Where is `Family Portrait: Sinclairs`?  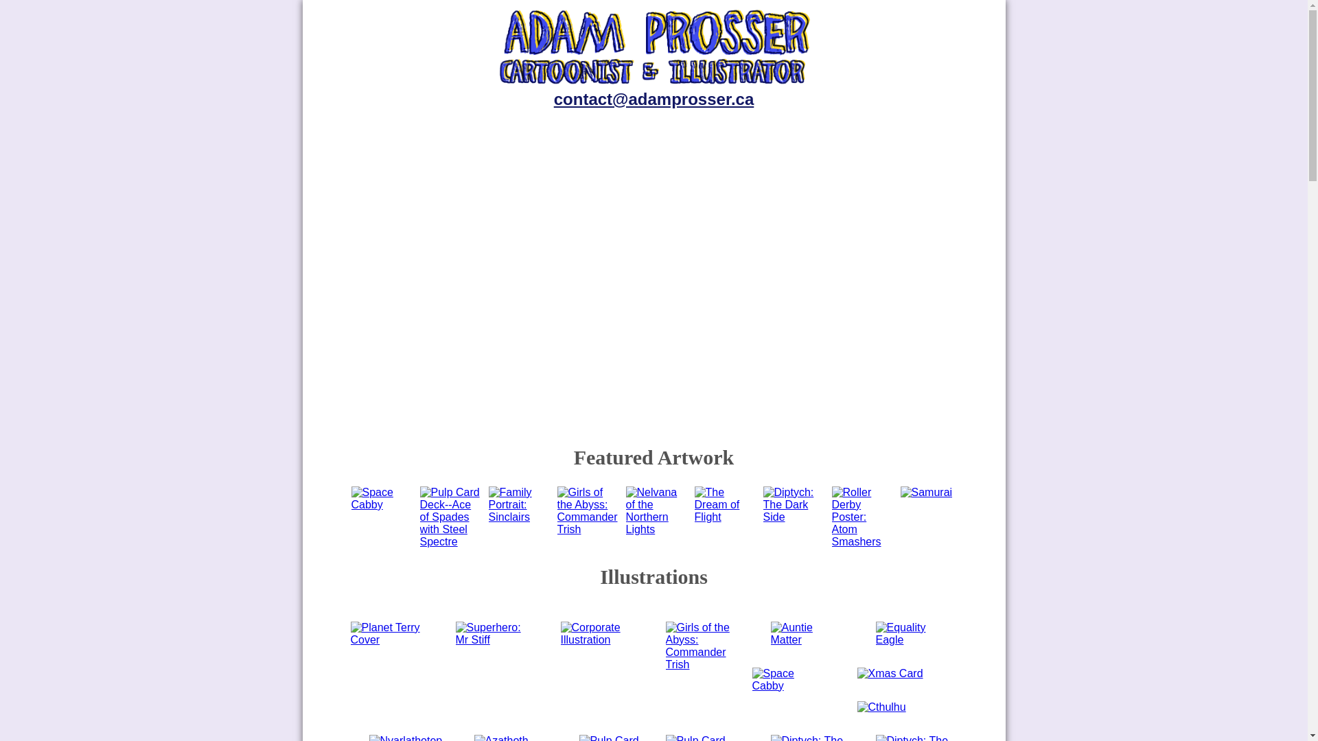
Family Portrait: Sinclairs is located at coordinates (520, 505).